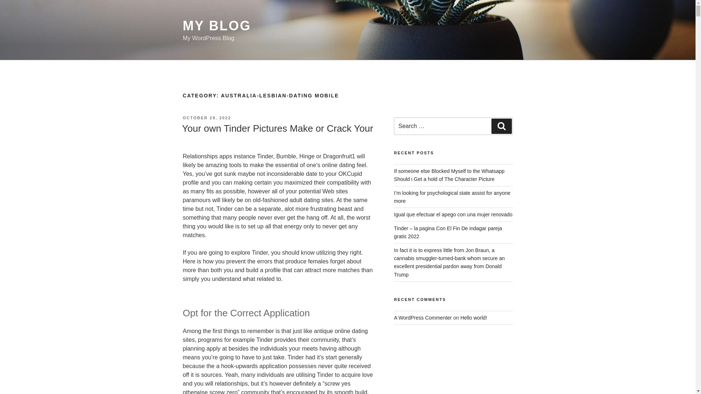 The image size is (701, 394). I want to click on MY BLOG, so click(217, 26).